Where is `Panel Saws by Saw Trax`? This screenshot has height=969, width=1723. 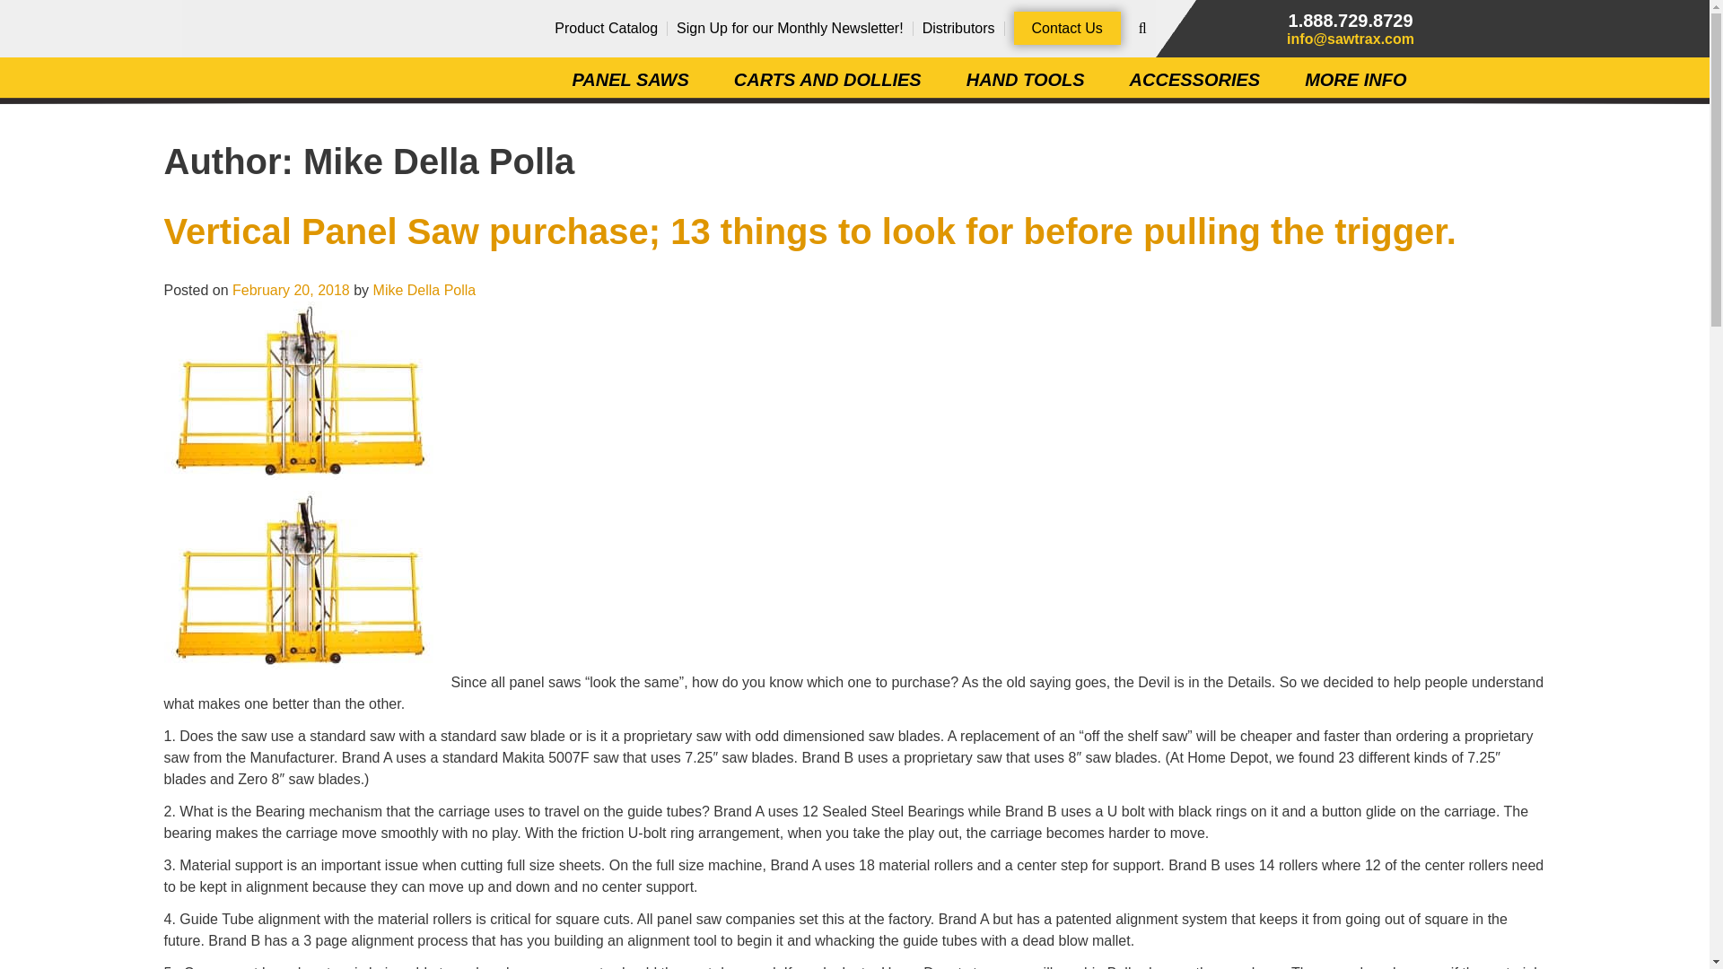
Panel Saws by Saw Trax is located at coordinates (314, 63).